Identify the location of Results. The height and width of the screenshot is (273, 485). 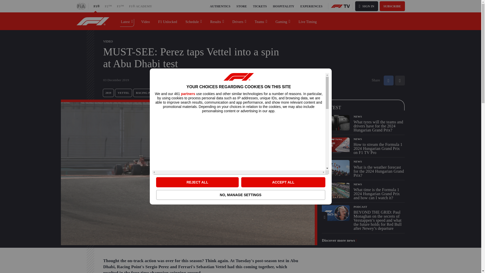
(217, 21).